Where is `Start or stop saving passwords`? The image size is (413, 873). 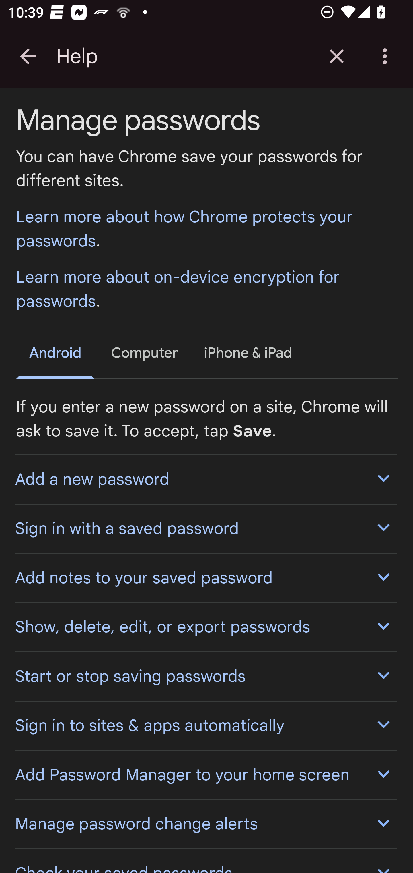 Start or stop saving passwords is located at coordinates (205, 677).